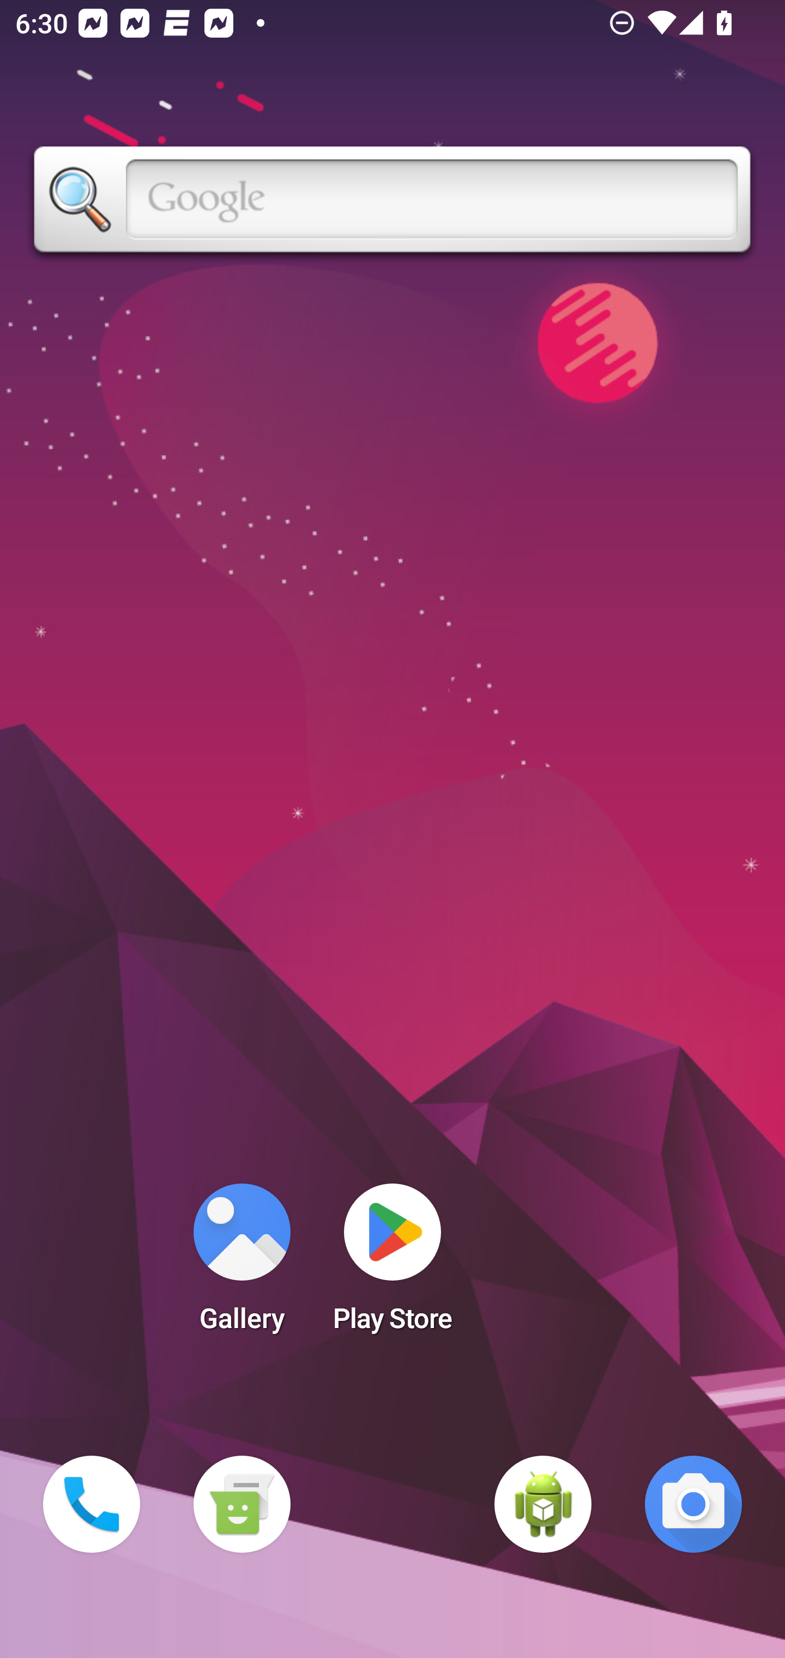  What do you see at coordinates (92, 1504) in the screenshot?
I see `Phone` at bounding box center [92, 1504].